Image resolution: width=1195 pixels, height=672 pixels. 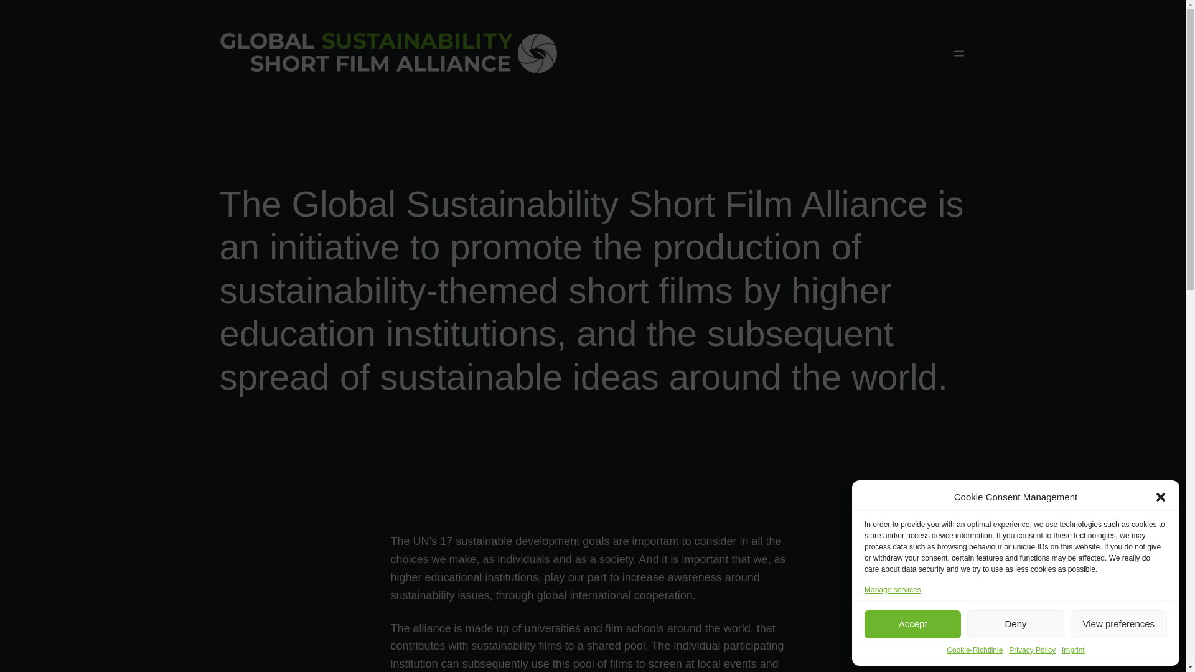 I want to click on Accept, so click(x=912, y=624).